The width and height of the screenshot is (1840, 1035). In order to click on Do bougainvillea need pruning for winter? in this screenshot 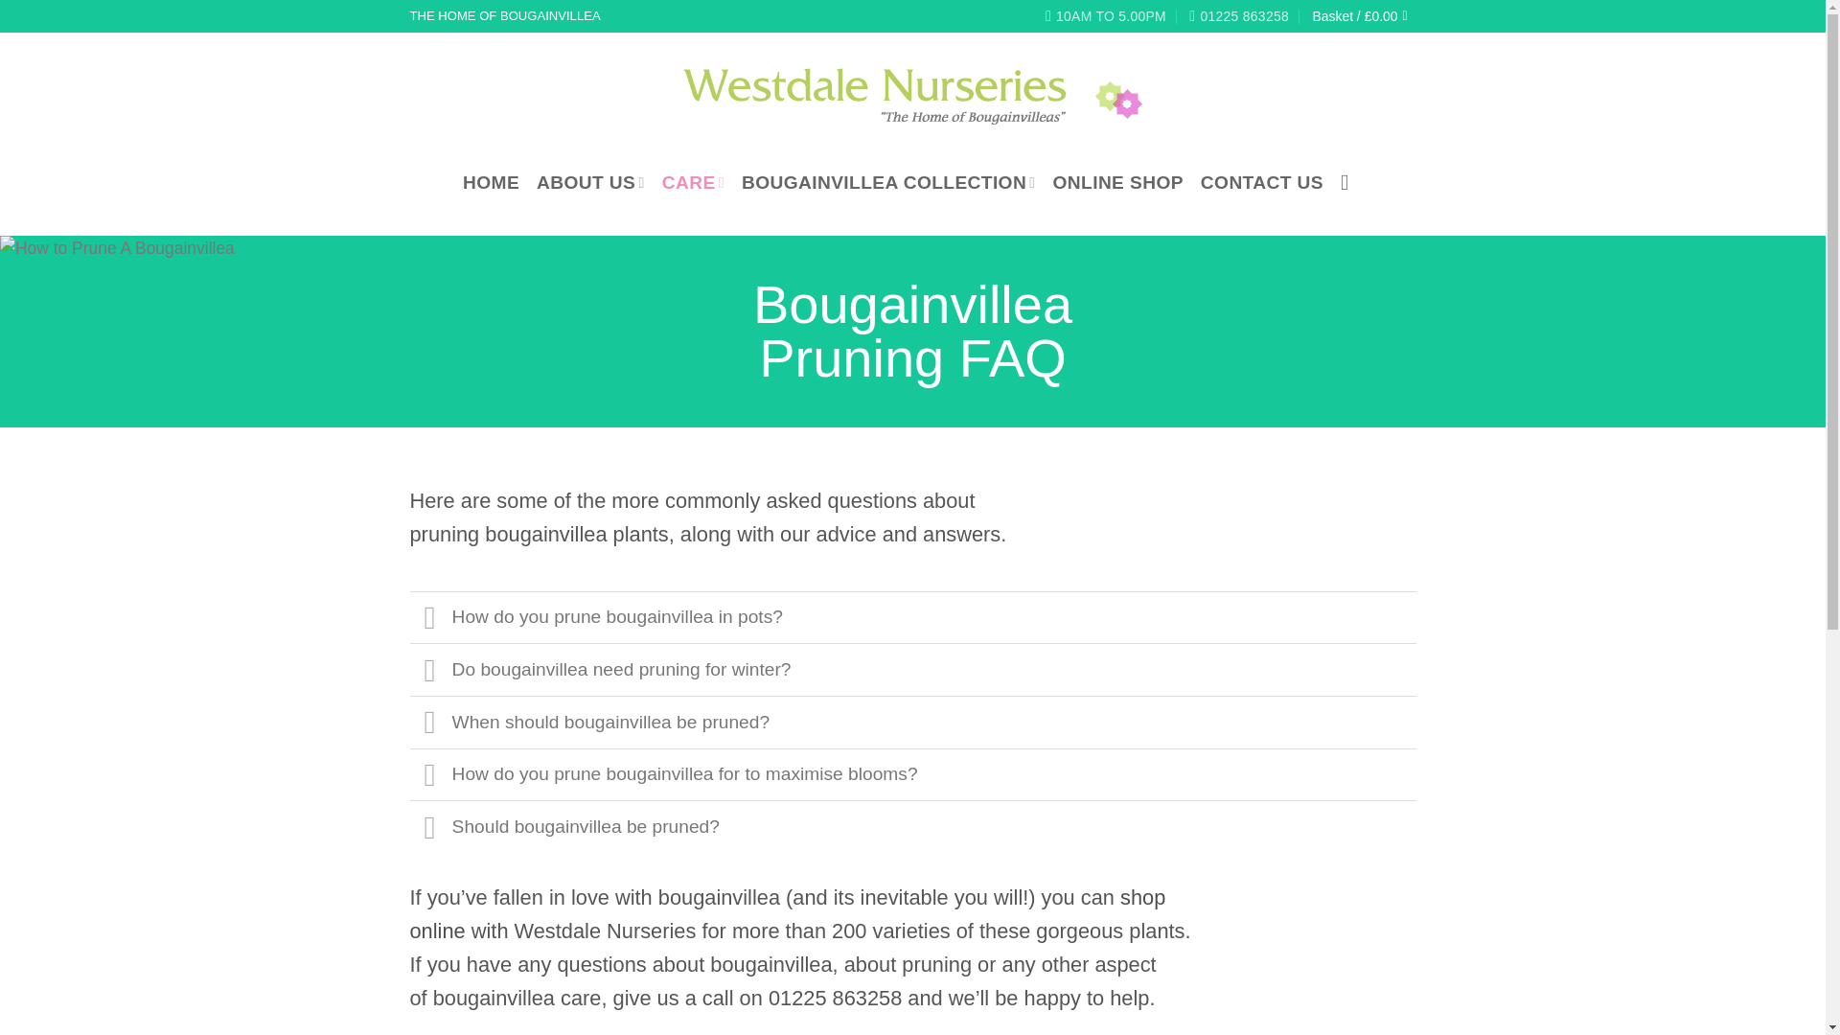, I will do `click(913, 669)`.